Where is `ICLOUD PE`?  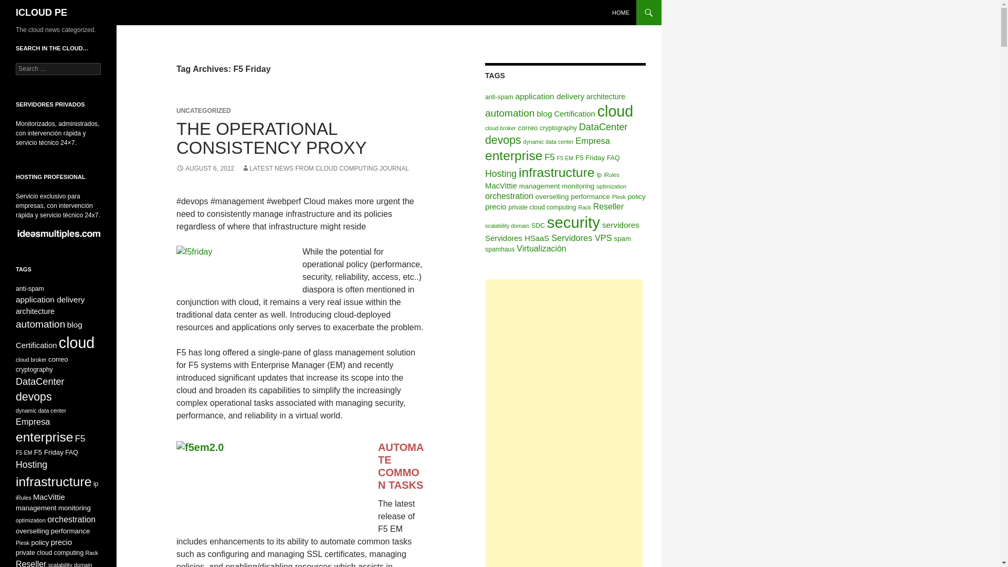
ICLOUD PE is located at coordinates (41, 13).